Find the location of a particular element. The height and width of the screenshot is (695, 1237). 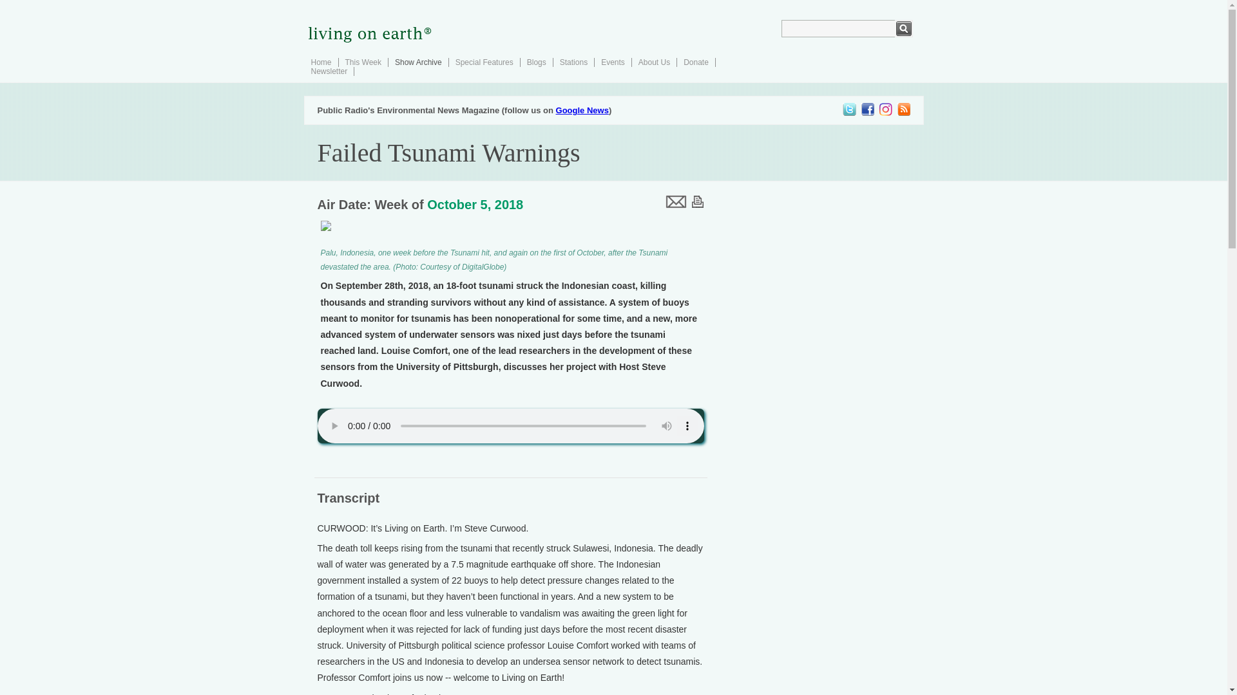

Newsletter is located at coordinates (329, 71).